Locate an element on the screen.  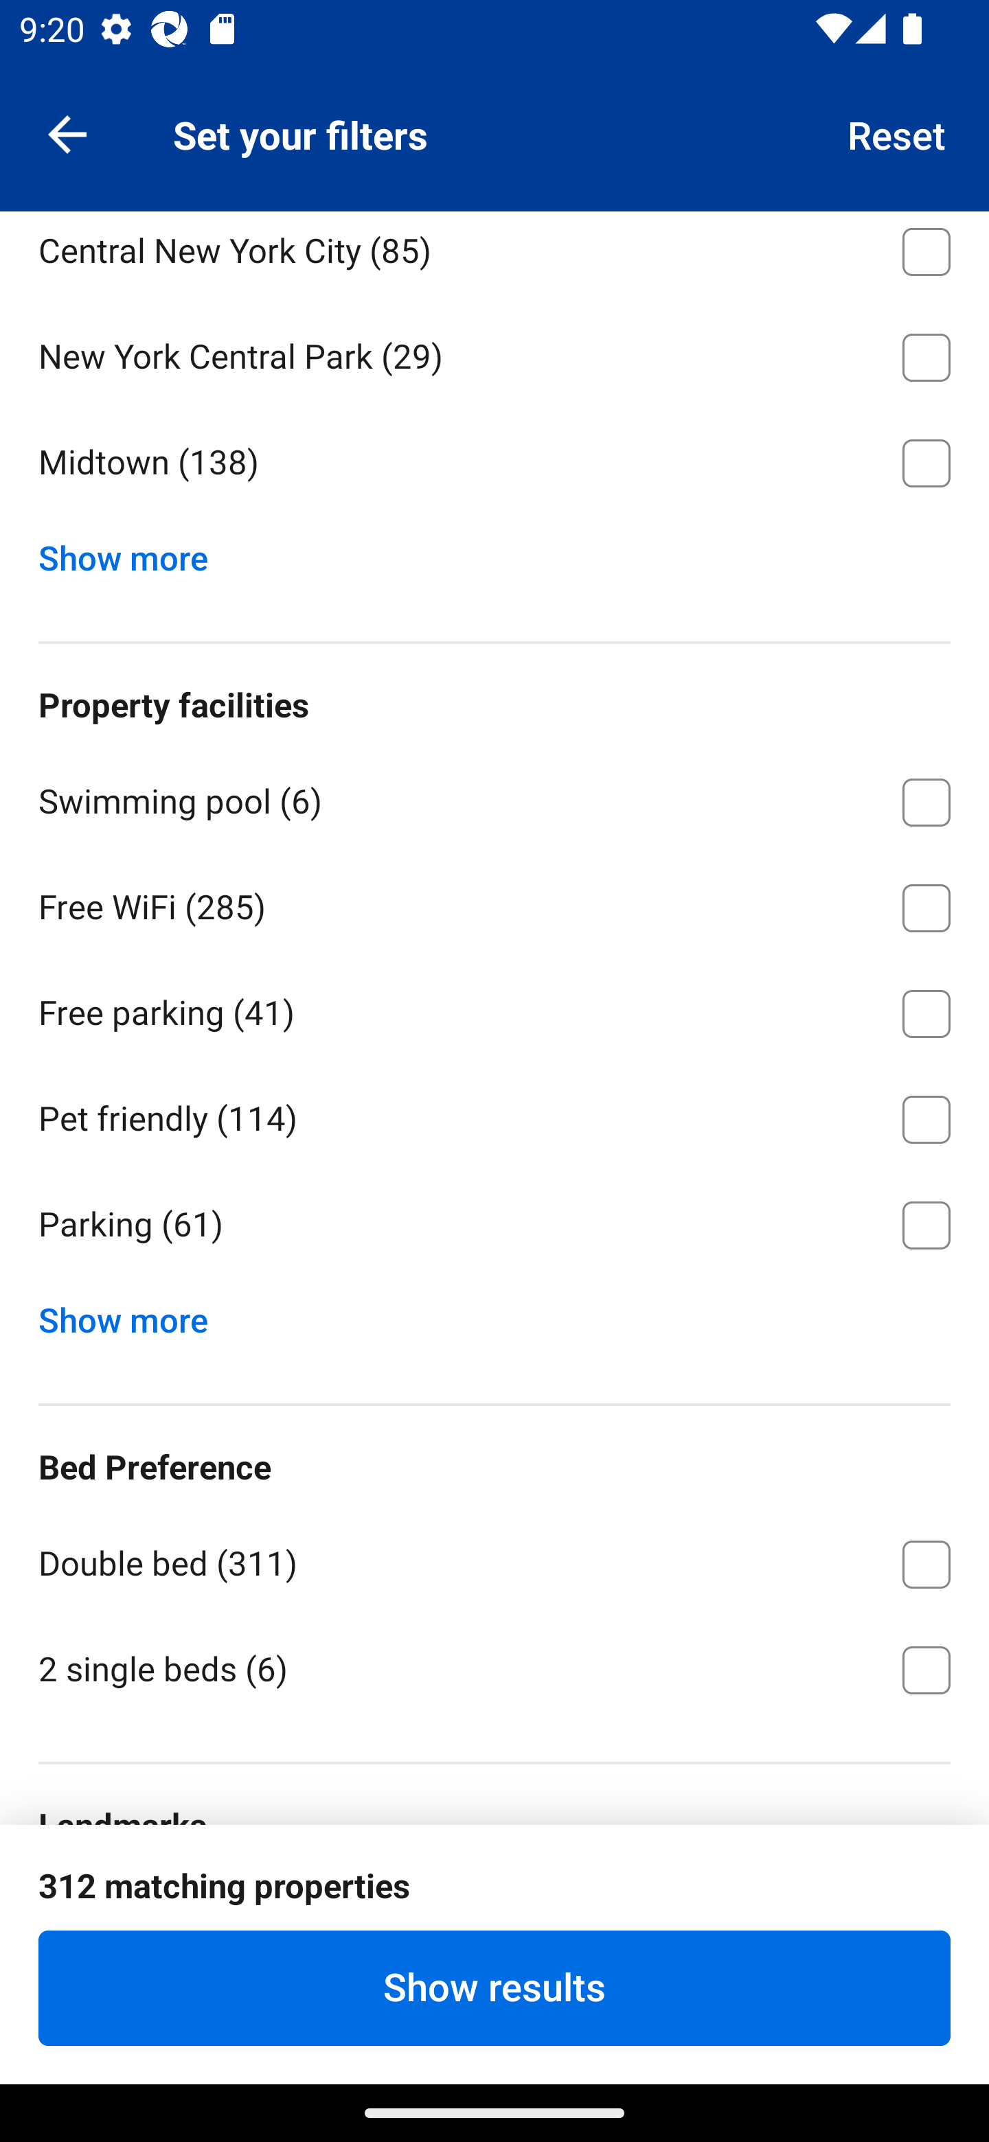
Central New York City ⁦(85) is located at coordinates (494, 255).